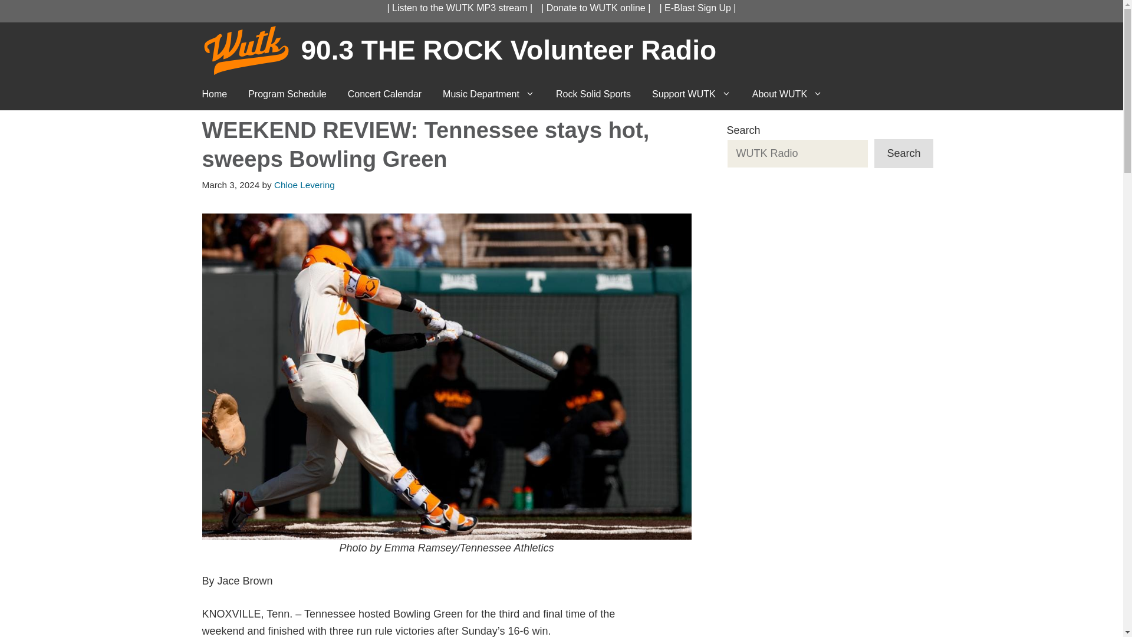 The width and height of the screenshot is (1132, 637). What do you see at coordinates (508, 50) in the screenshot?
I see `90.3 THE ROCK Volunteer Radio` at bounding box center [508, 50].